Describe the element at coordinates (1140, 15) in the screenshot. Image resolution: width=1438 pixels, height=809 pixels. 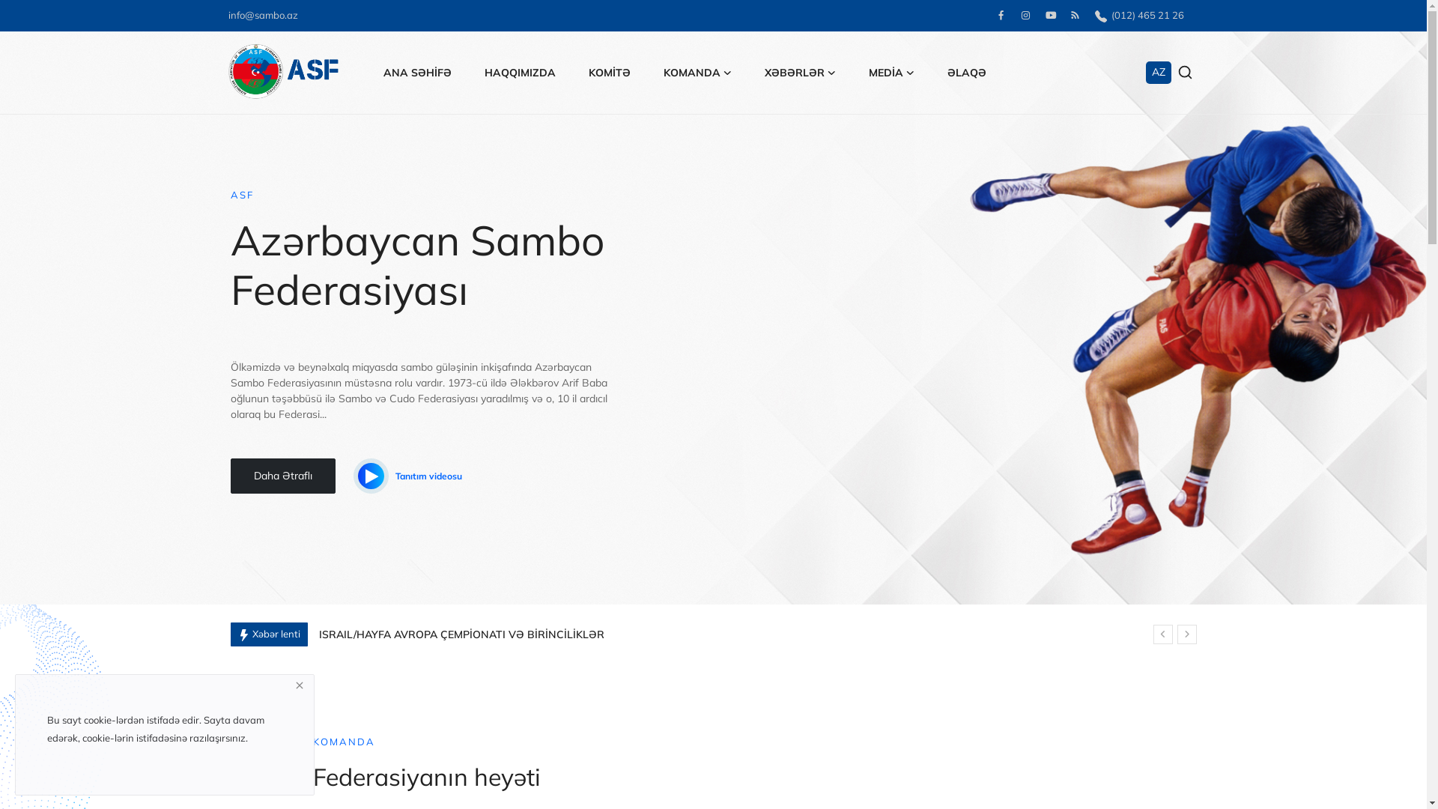
I see `  (012) 465 21 26` at that location.